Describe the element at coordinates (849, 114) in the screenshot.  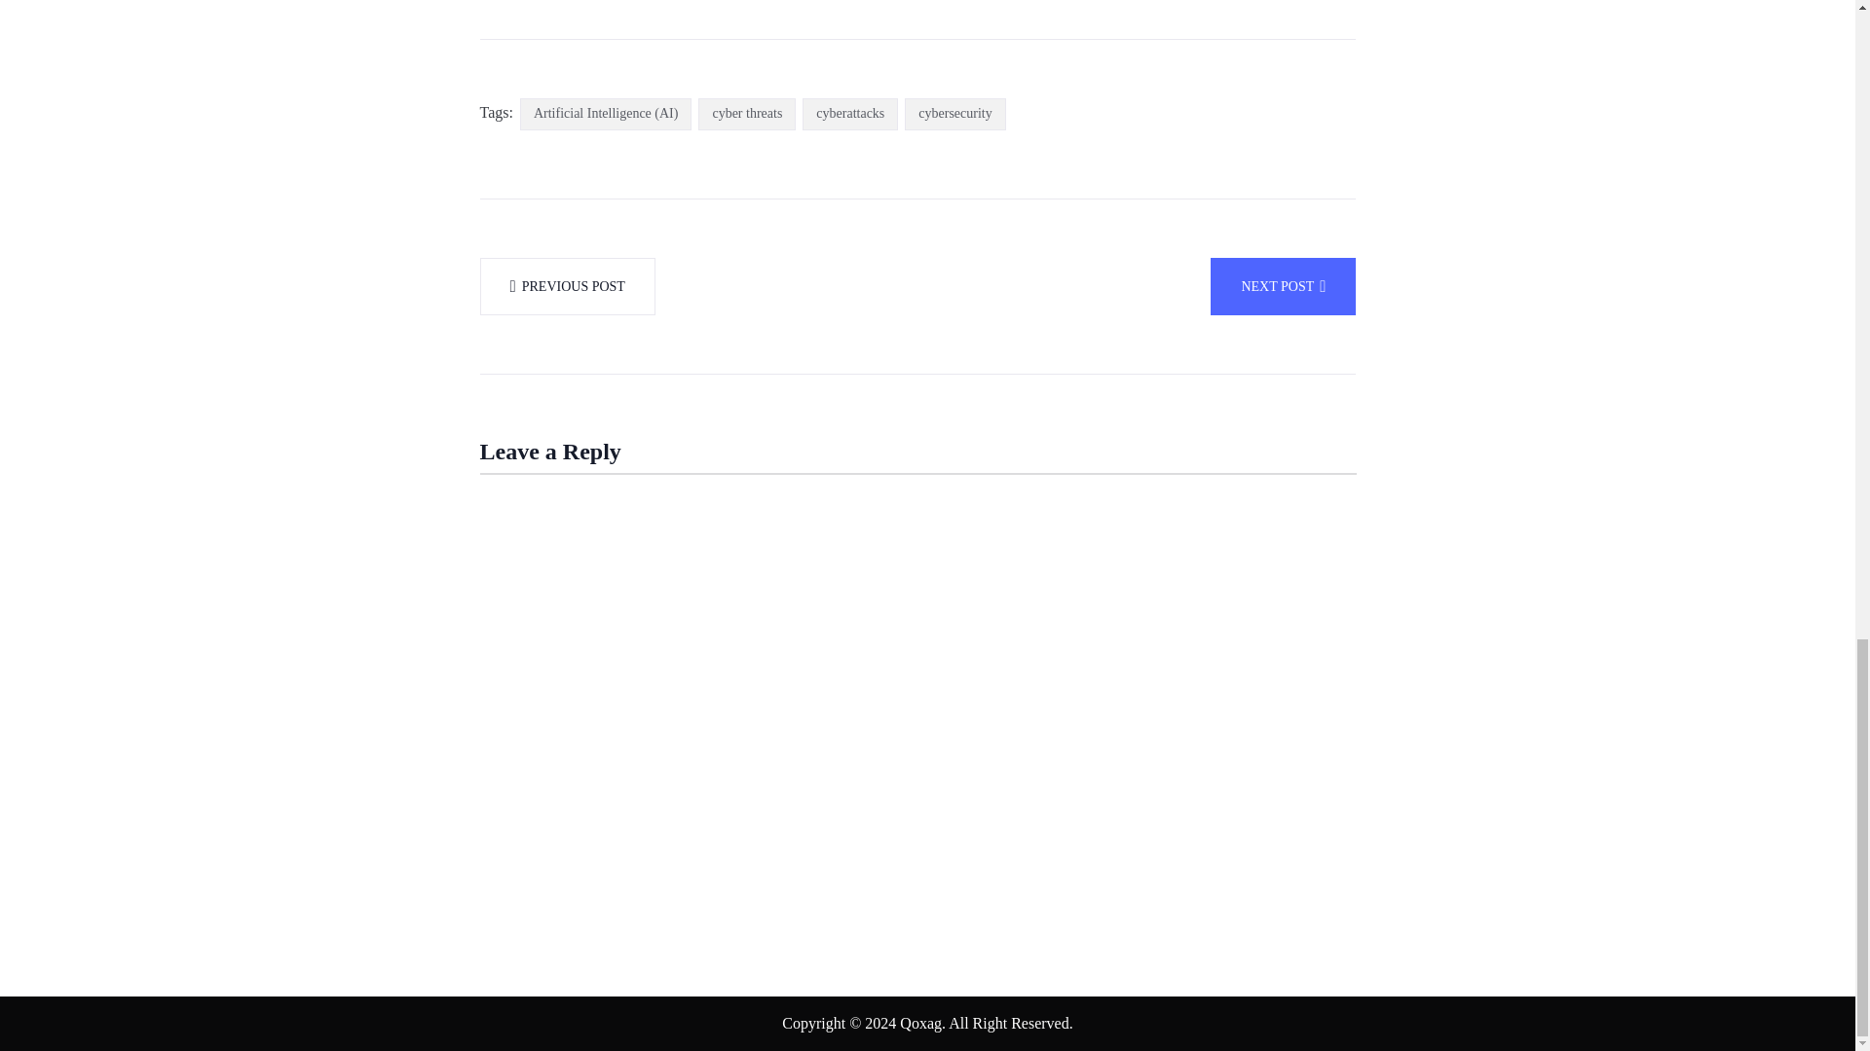
I see `cyberattacks` at that location.